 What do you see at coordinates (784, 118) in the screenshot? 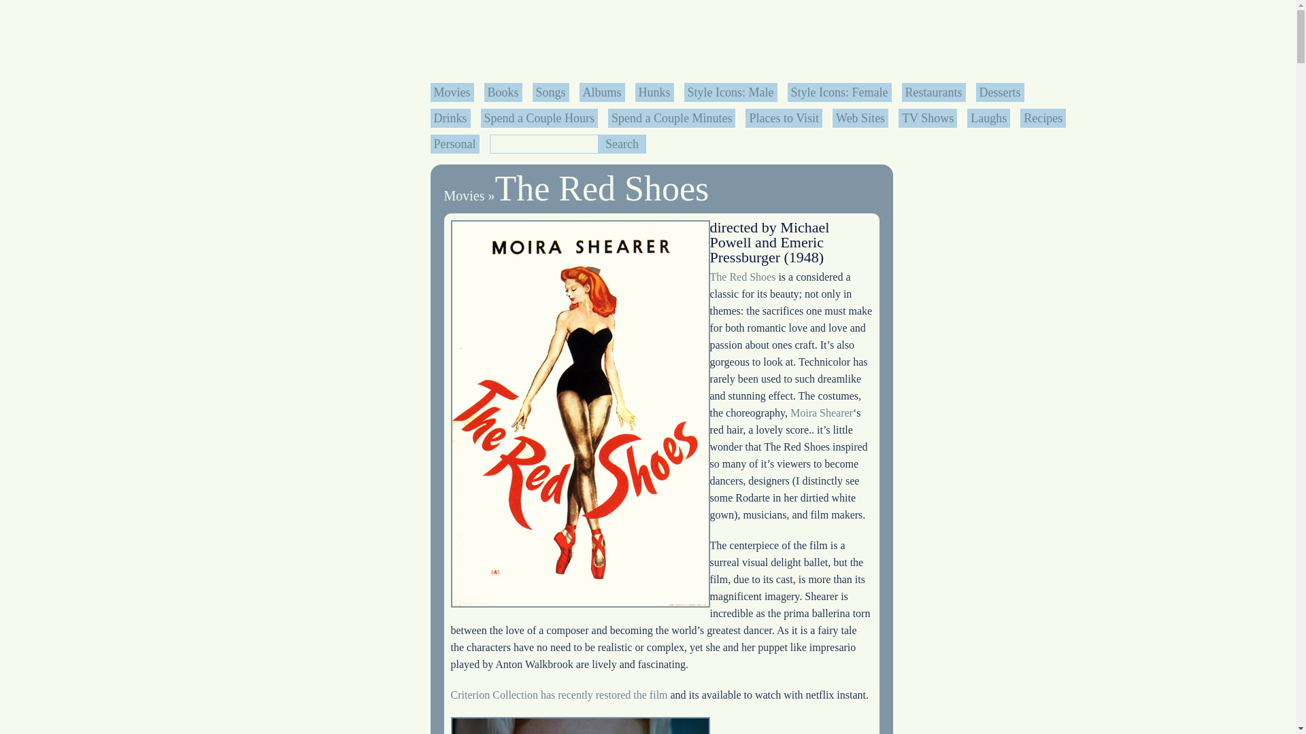
I see `Places to Visit` at bounding box center [784, 118].